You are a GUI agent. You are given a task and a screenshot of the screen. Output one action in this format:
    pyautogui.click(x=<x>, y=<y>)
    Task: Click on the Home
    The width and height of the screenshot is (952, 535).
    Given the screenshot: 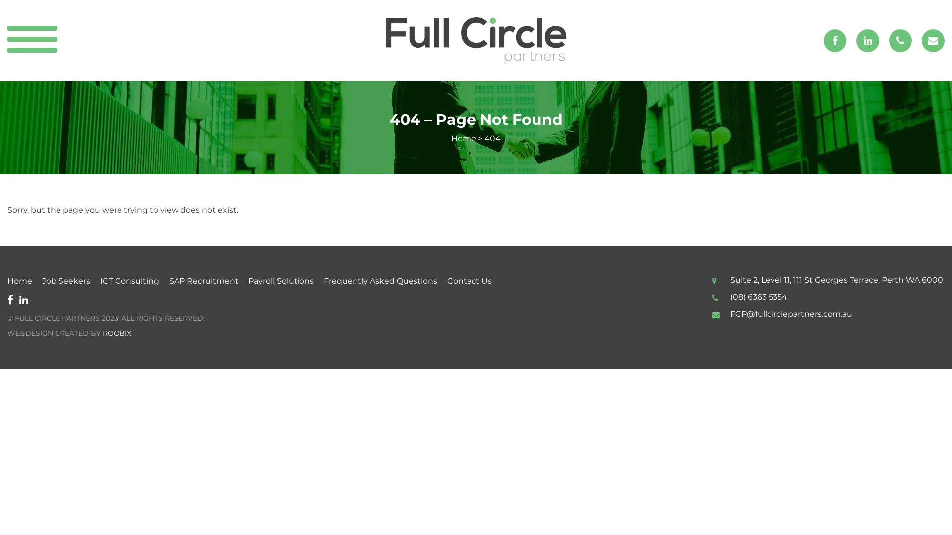 What is the action you would take?
    pyautogui.click(x=20, y=281)
    